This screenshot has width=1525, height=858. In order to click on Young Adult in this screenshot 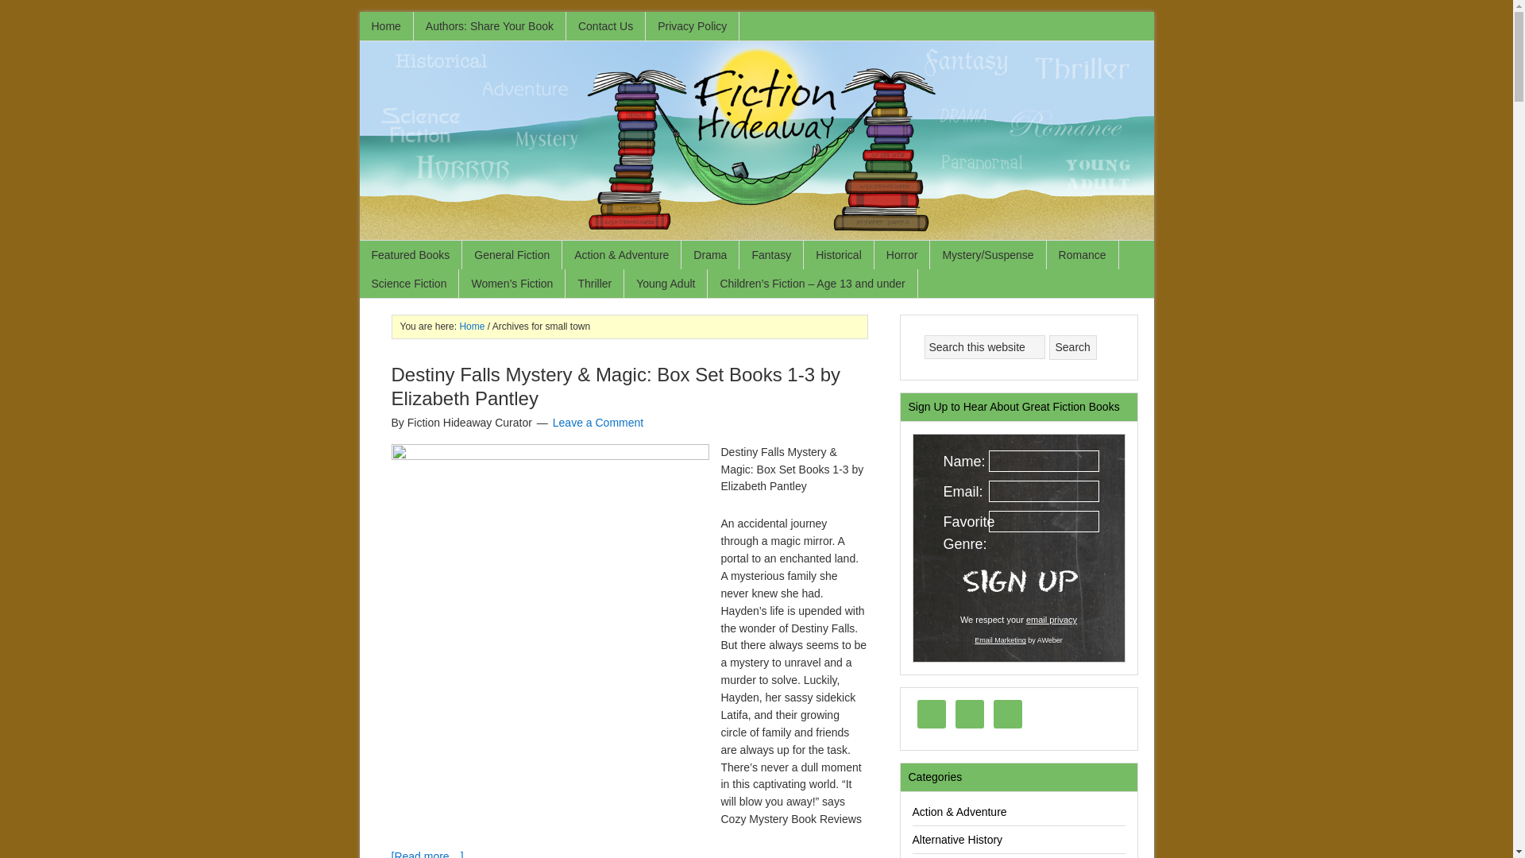, I will do `click(666, 283)`.